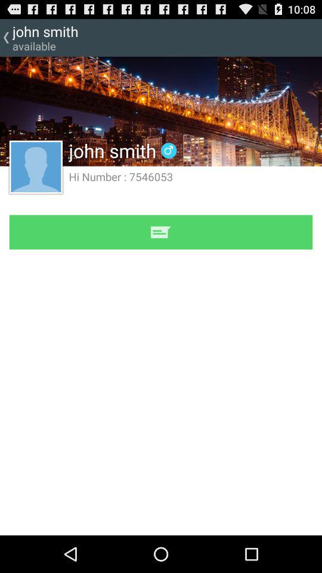  Describe the element at coordinates (168, 150) in the screenshot. I see `launch icon above hi number : 7546053 app` at that location.